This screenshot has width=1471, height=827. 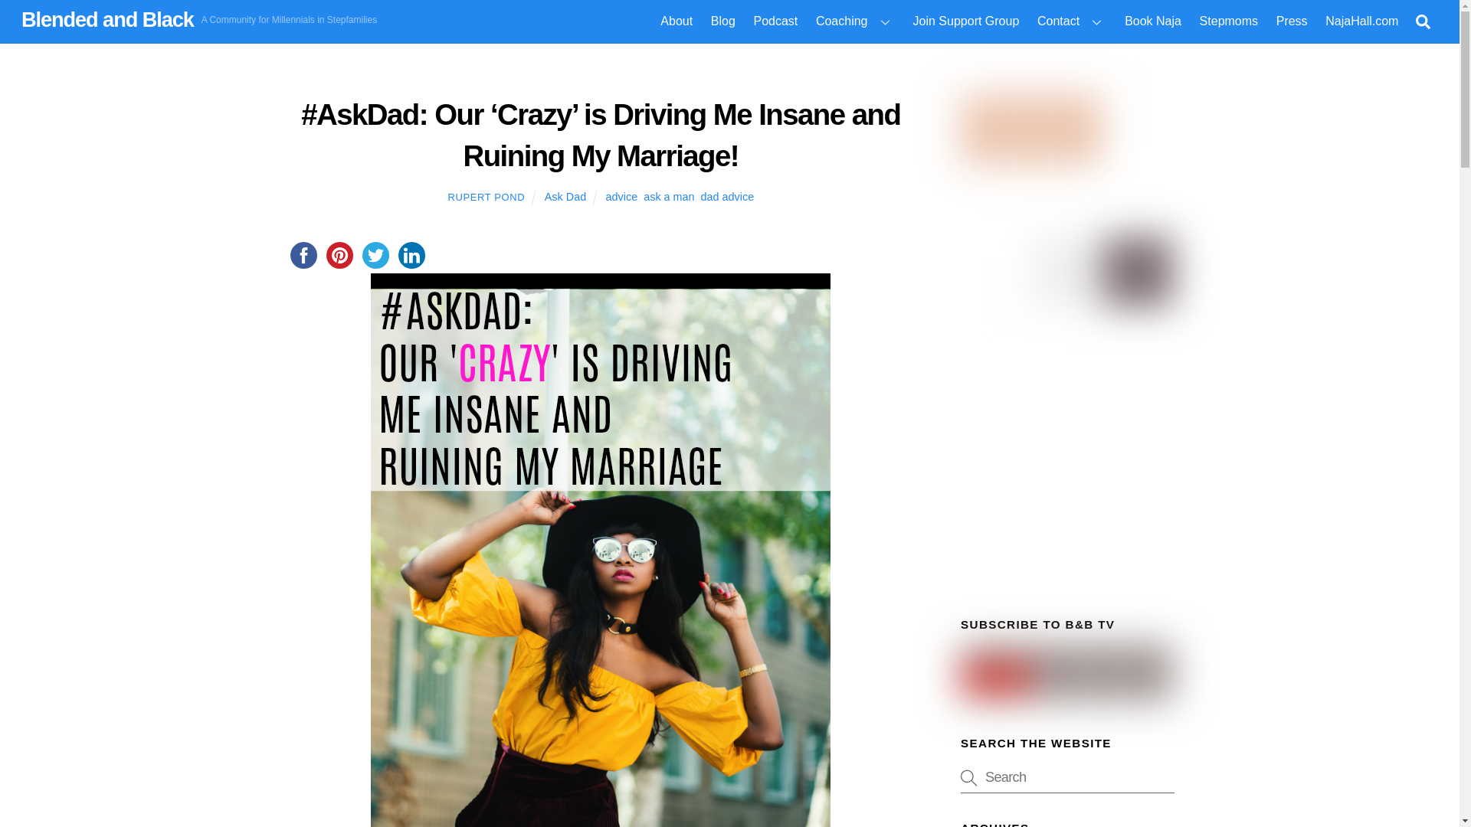 I want to click on Press, so click(x=1292, y=21).